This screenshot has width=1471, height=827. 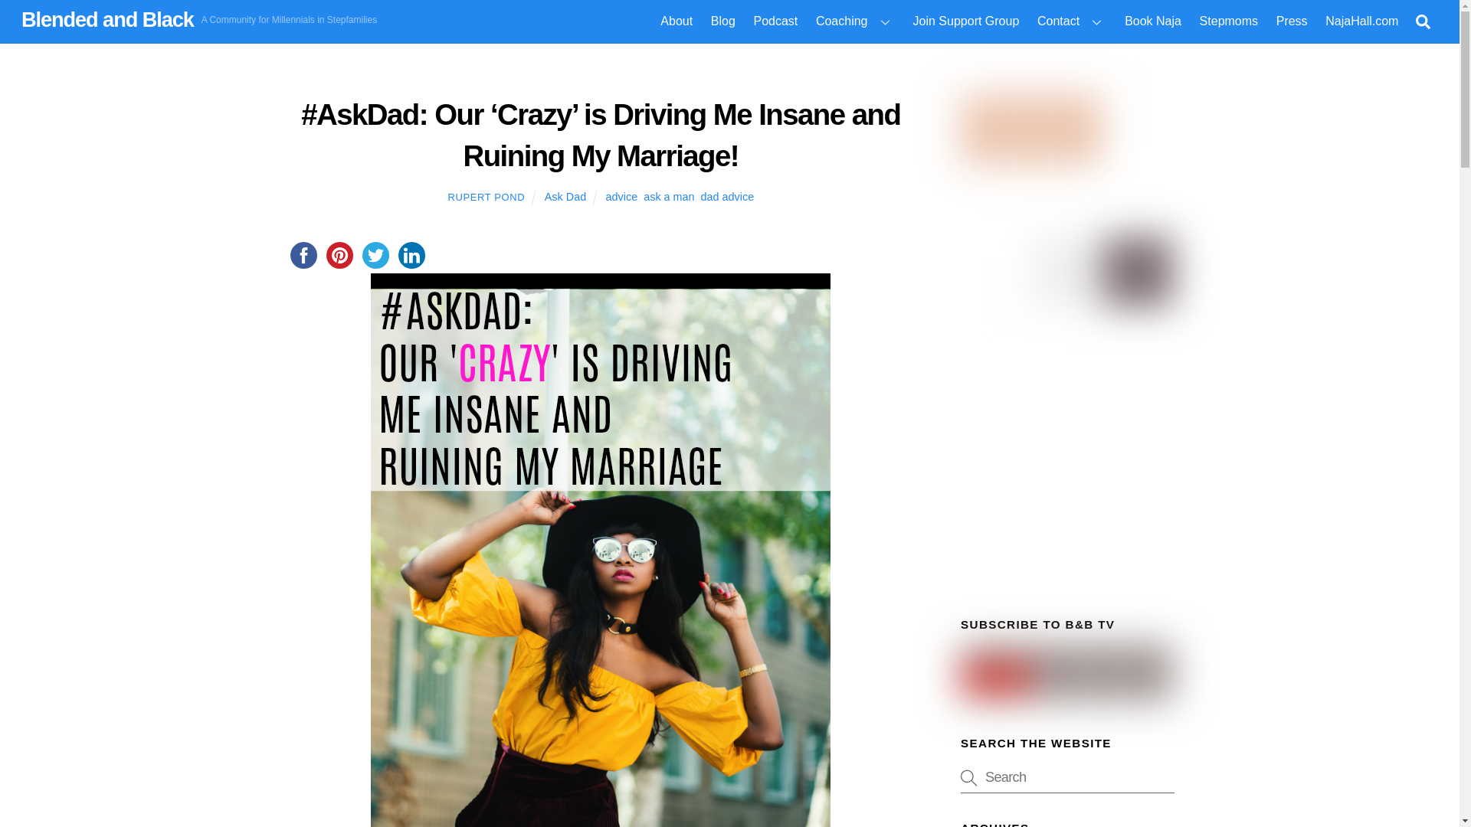 I want to click on Press, so click(x=1292, y=21).